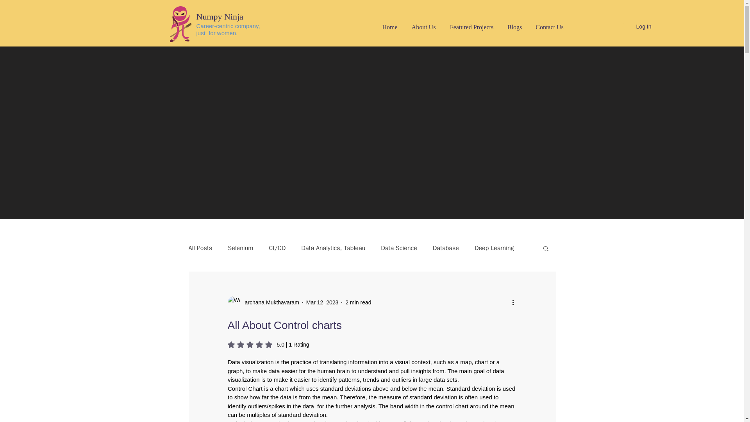  What do you see at coordinates (637, 27) in the screenshot?
I see `Log In` at bounding box center [637, 27].